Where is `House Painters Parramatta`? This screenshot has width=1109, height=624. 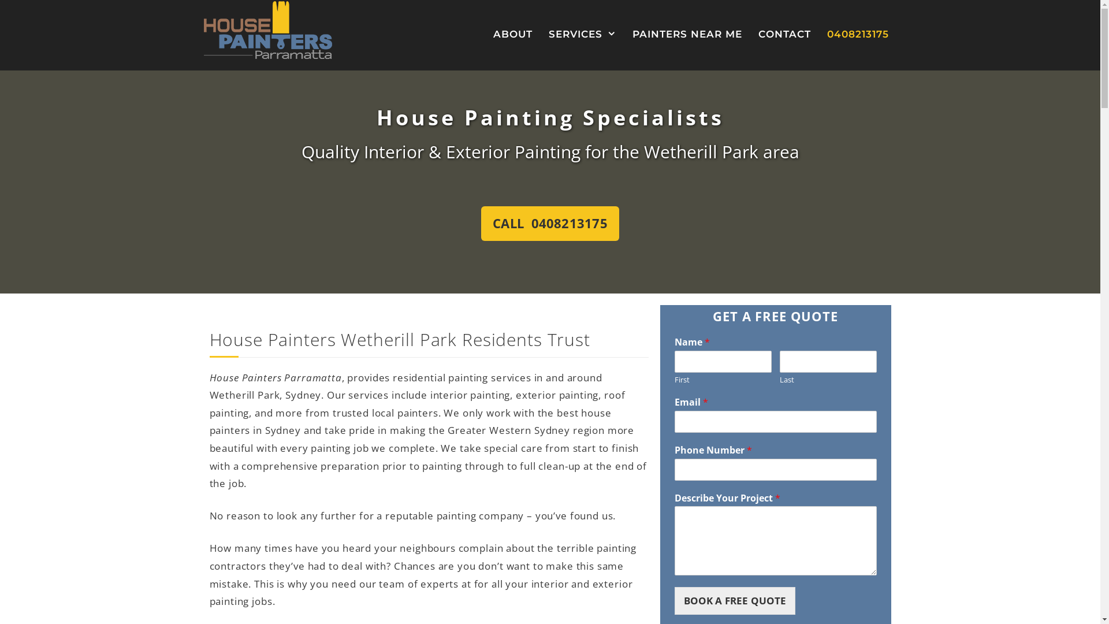 House Painters Parramatta is located at coordinates (267, 30).